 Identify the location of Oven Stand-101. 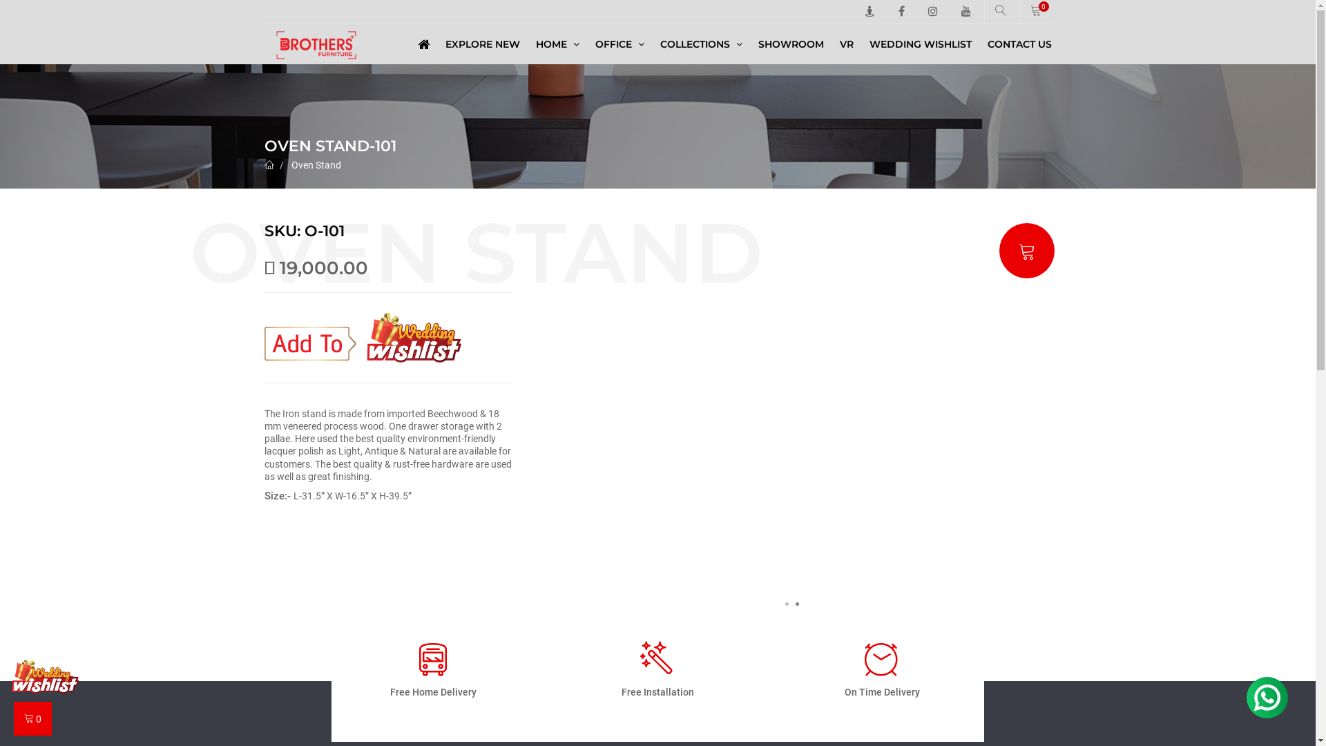
(792, 417).